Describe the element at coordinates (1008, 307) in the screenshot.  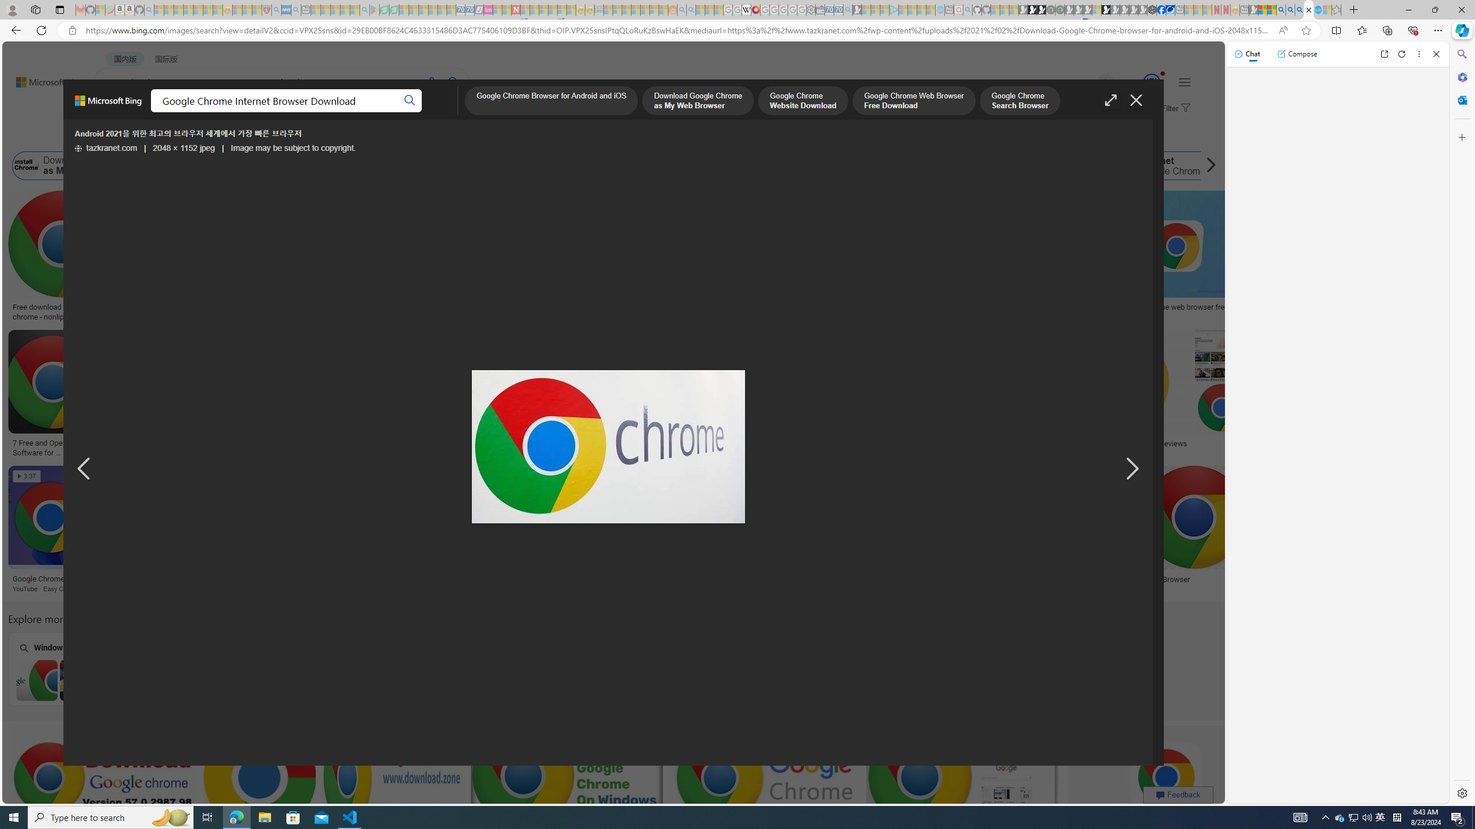
I see `How to download & install Chrome on Windows 10 /11` at that location.